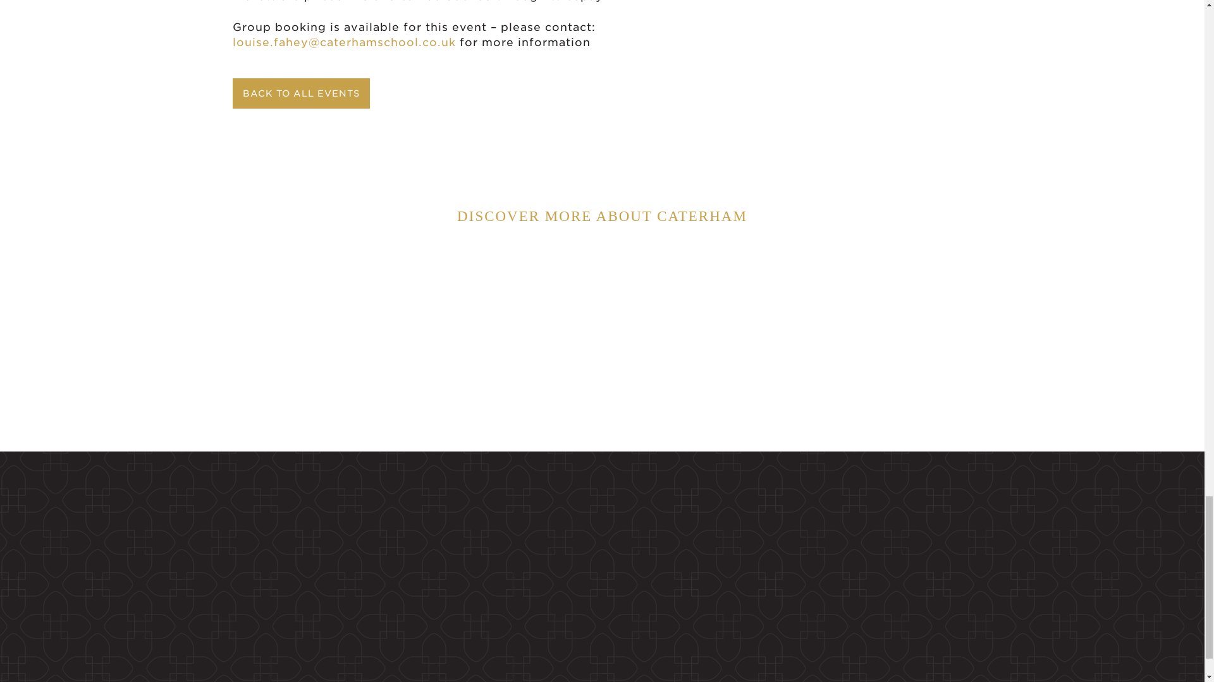 Image resolution: width=1214 pixels, height=682 pixels. What do you see at coordinates (300, 93) in the screenshot?
I see `BACK TO ALL EVENTS` at bounding box center [300, 93].